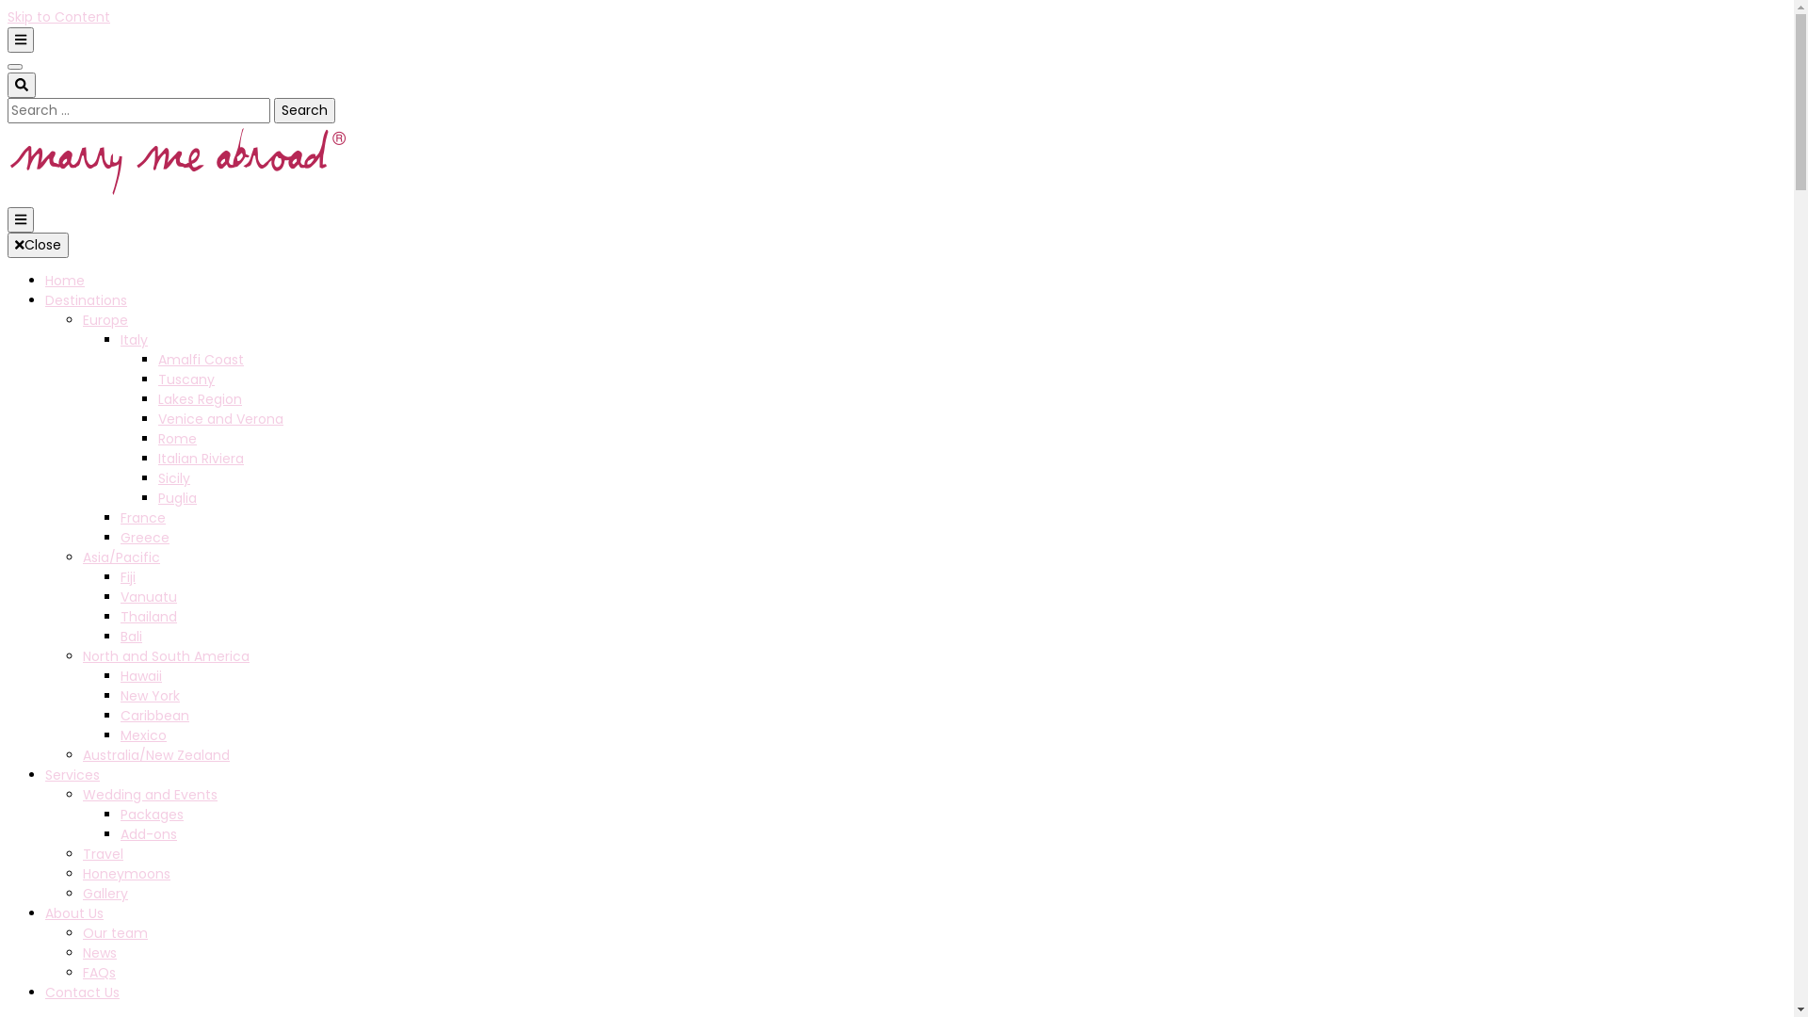  I want to click on Marry Me Abroad, so click(196, 298).